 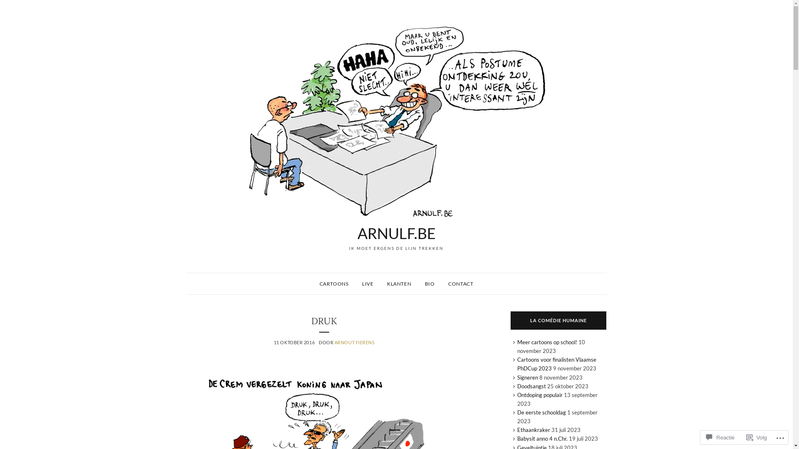 I want to click on Ontdoping populair, so click(x=540, y=395).